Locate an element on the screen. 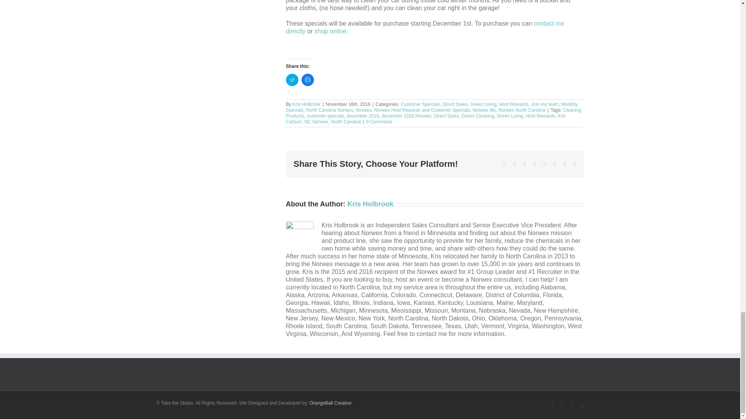  Click to share on Facebook is located at coordinates (308, 80).